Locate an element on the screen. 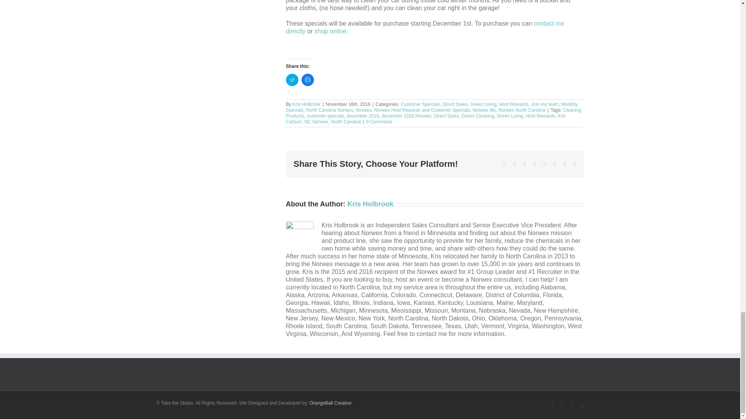  Click to share on Facebook is located at coordinates (308, 80).